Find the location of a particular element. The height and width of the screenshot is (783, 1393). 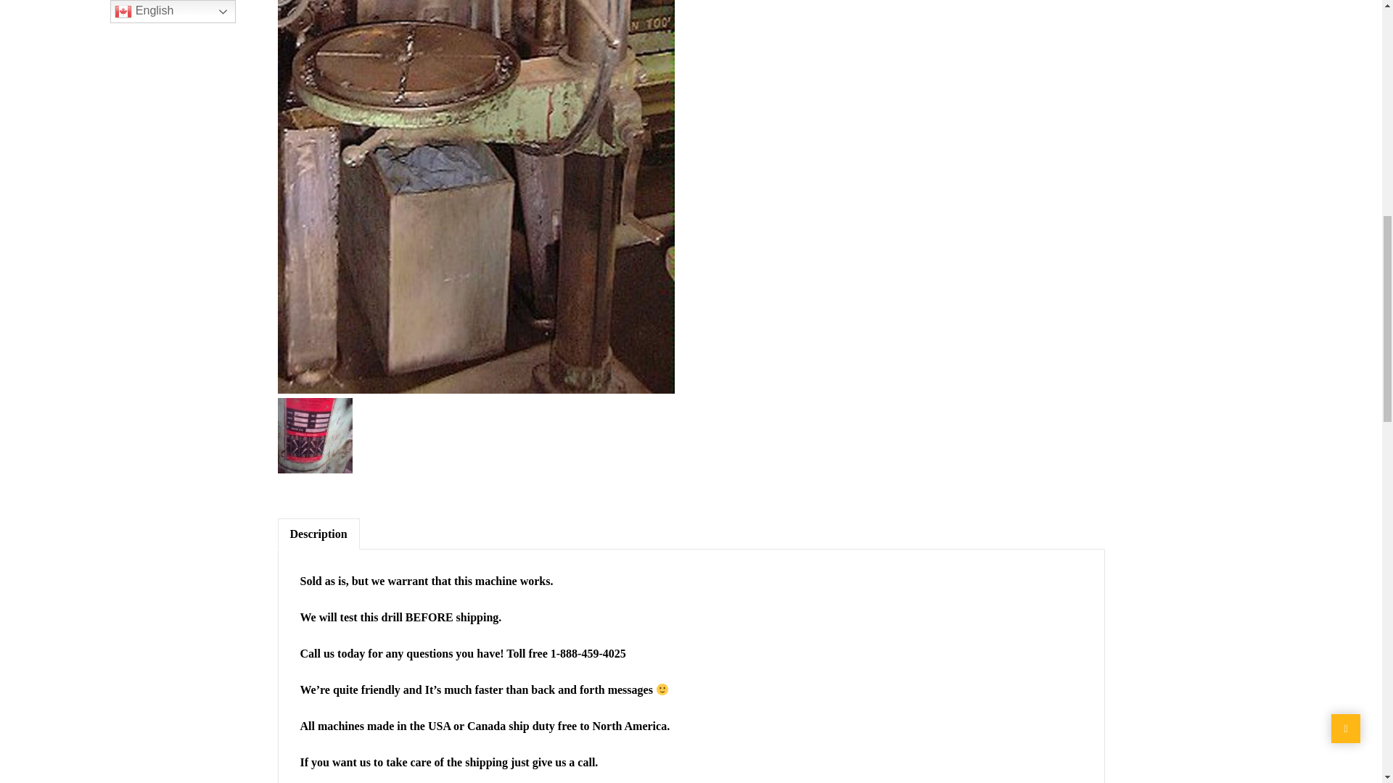

Description is located at coordinates (318, 534).